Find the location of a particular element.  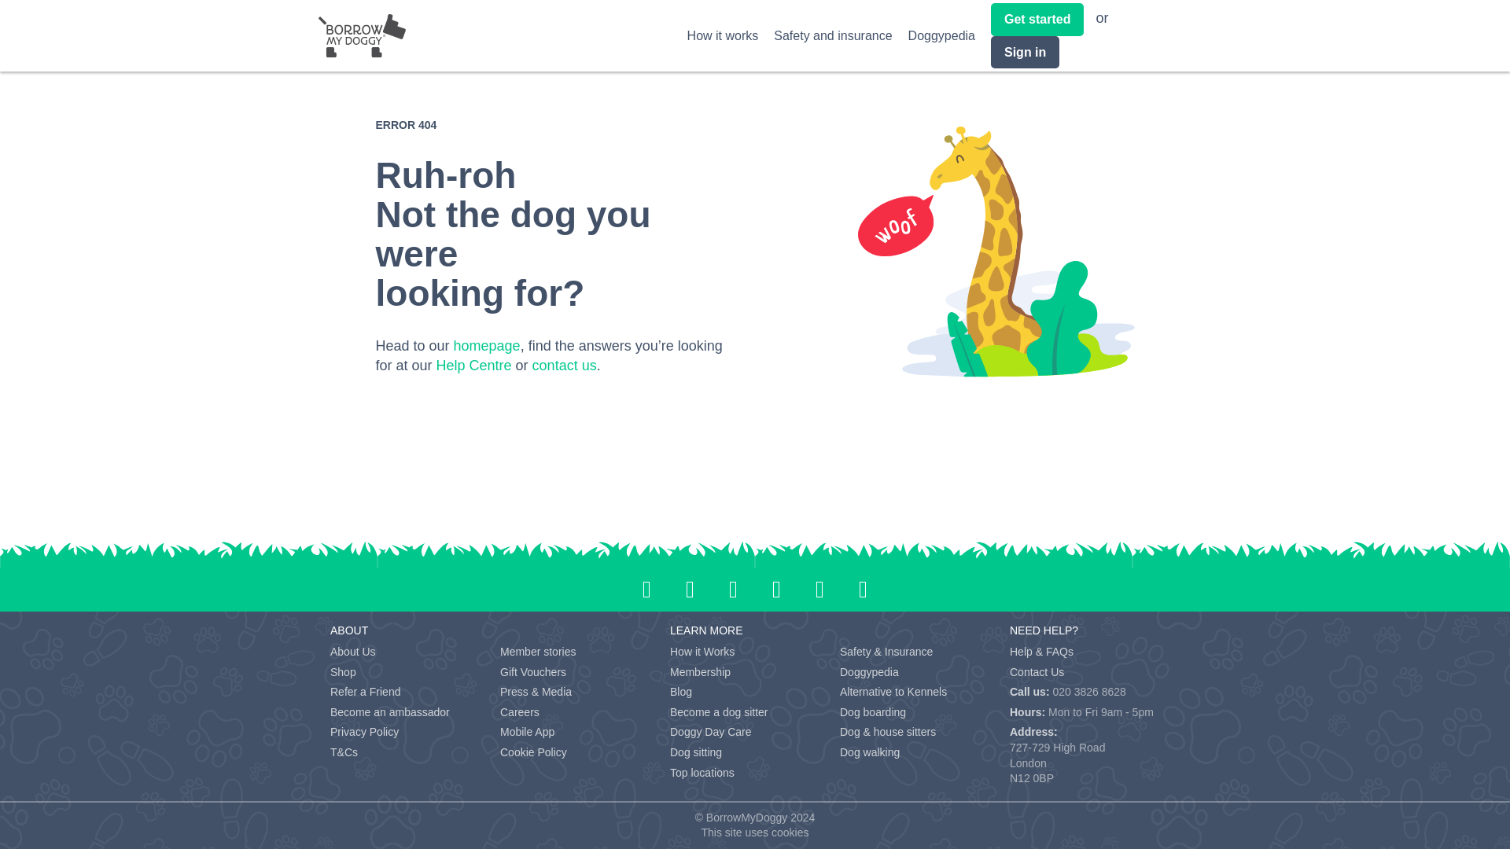

Doggypedia is located at coordinates (868, 671).